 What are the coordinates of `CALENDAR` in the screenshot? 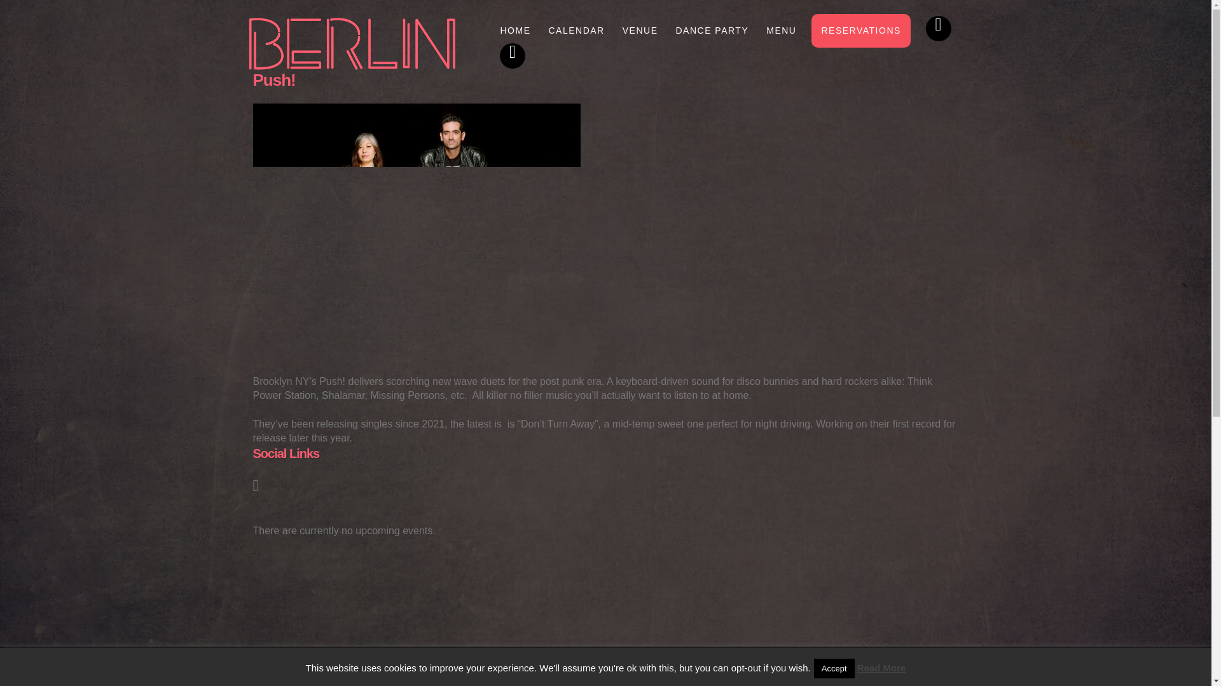 It's located at (576, 30).